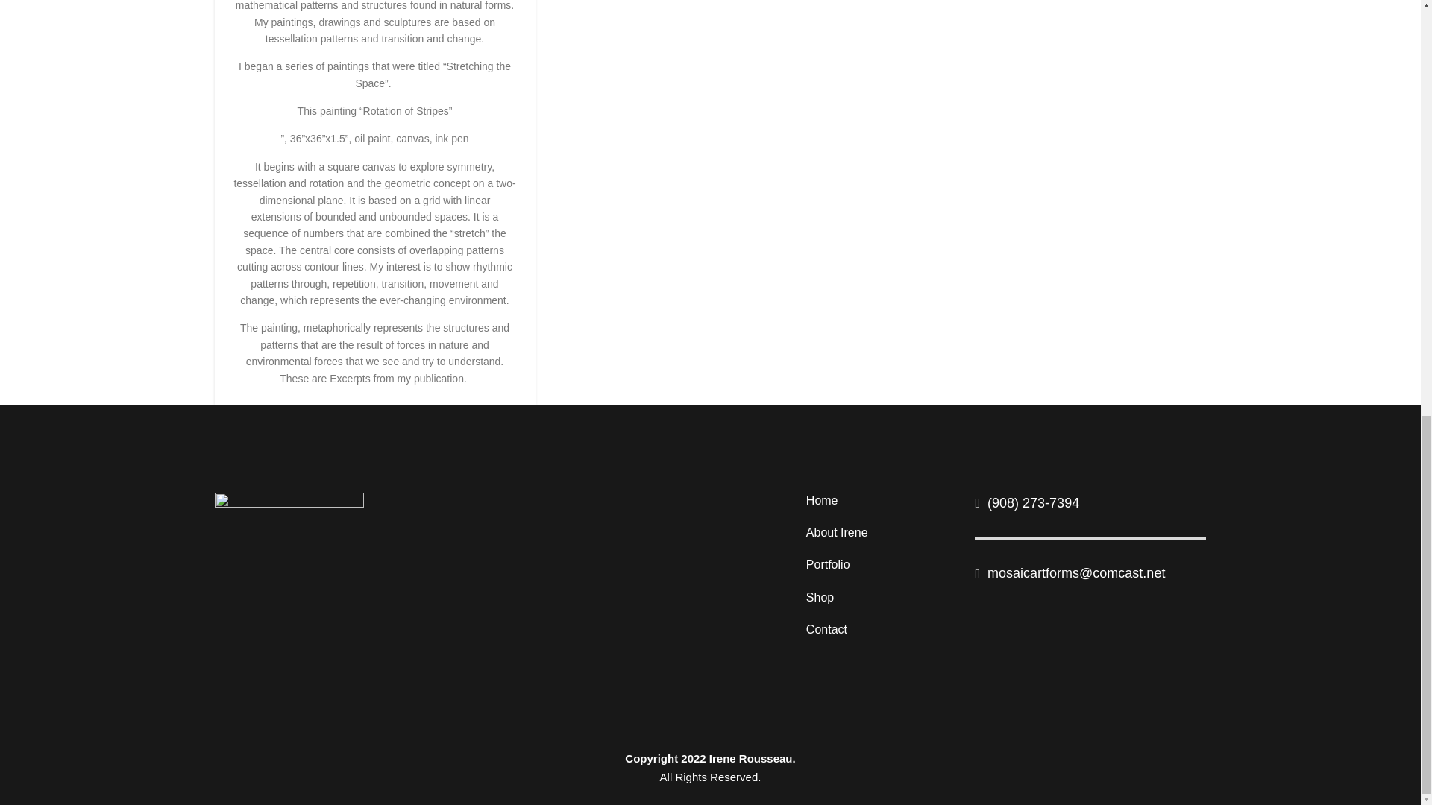  What do you see at coordinates (879, 536) in the screenshot?
I see `About Irene` at bounding box center [879, 536].